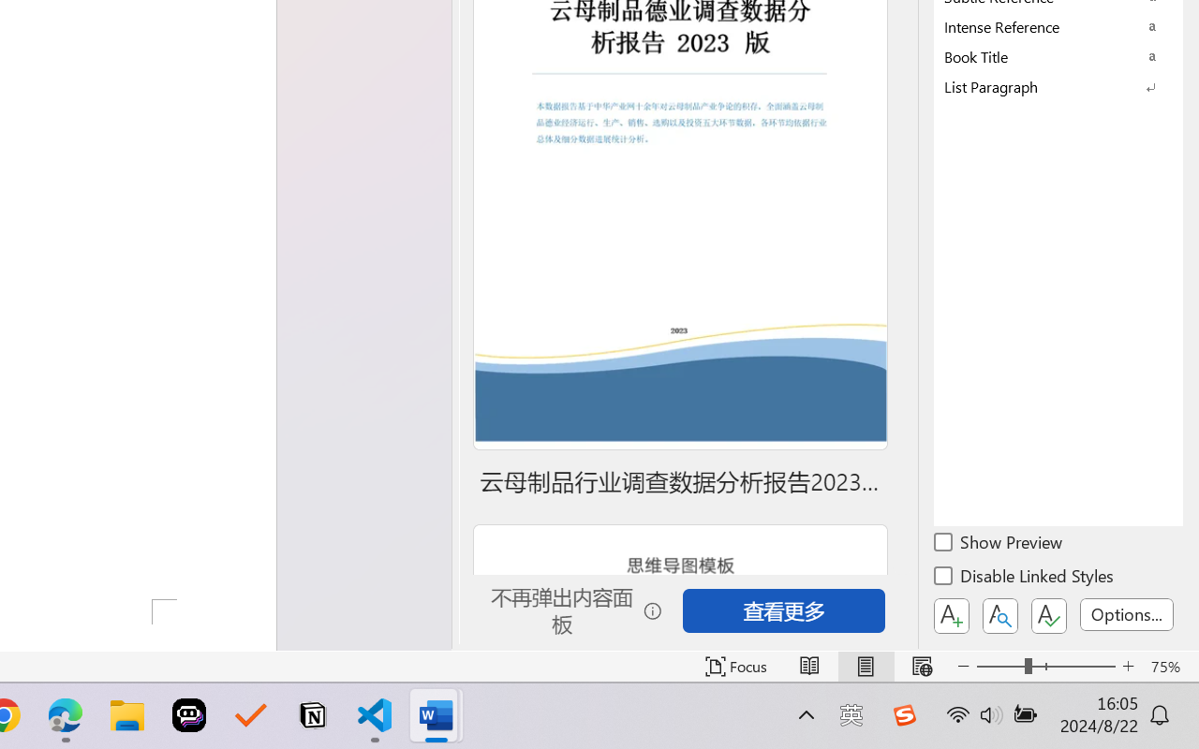  Describe the element at coordinates (1045, 86) in the screenshot. I see `Class: NetUIImage` at that location.